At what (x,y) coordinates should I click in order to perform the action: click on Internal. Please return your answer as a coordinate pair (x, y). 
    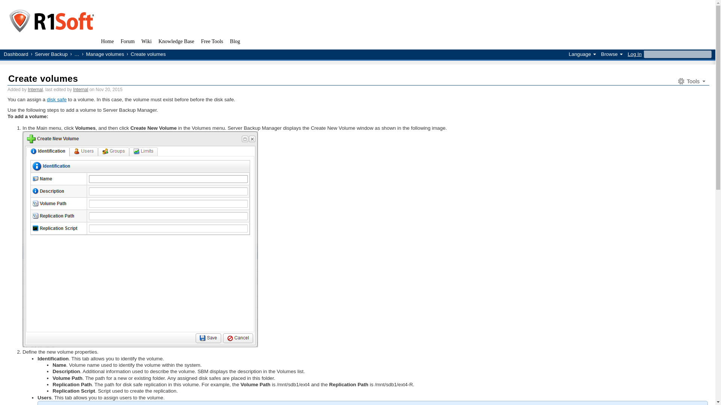
    Looking at the image, I should click on (80, 90).